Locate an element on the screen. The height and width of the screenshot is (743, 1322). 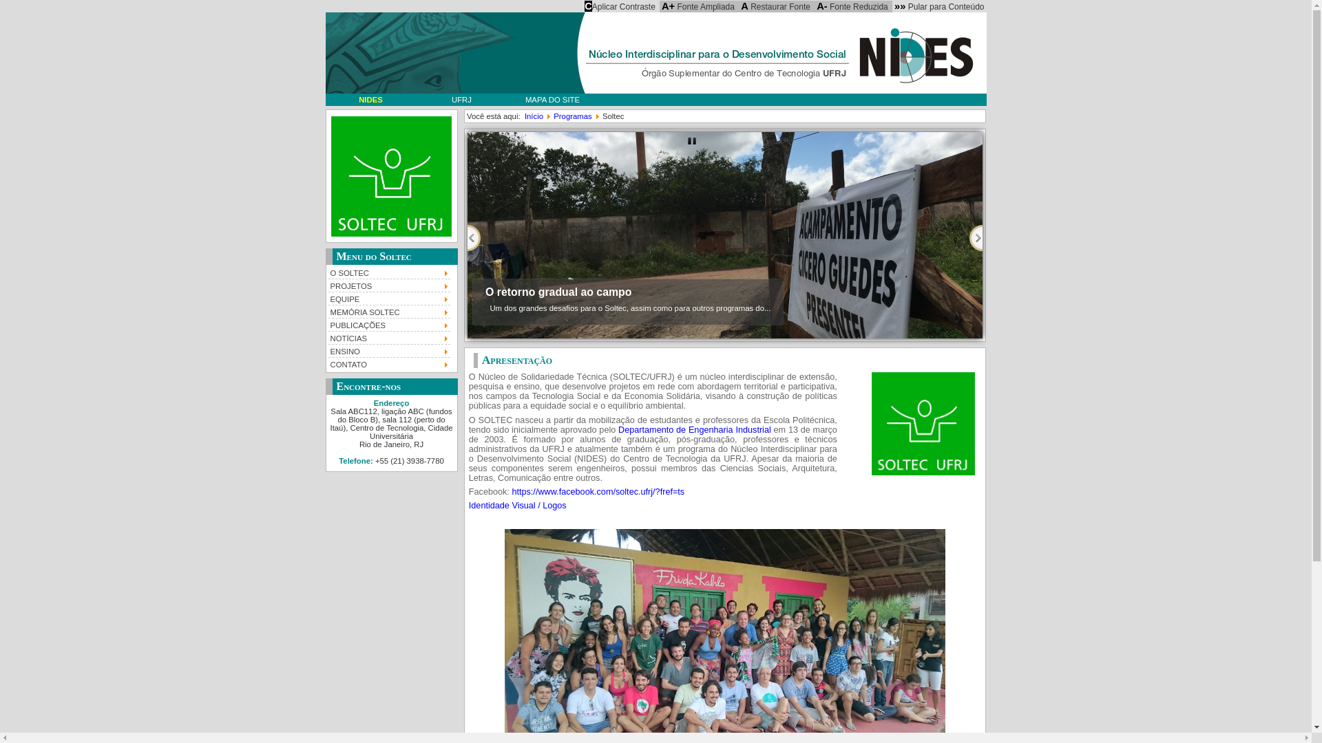
Next is located at coordinates (976, 238).